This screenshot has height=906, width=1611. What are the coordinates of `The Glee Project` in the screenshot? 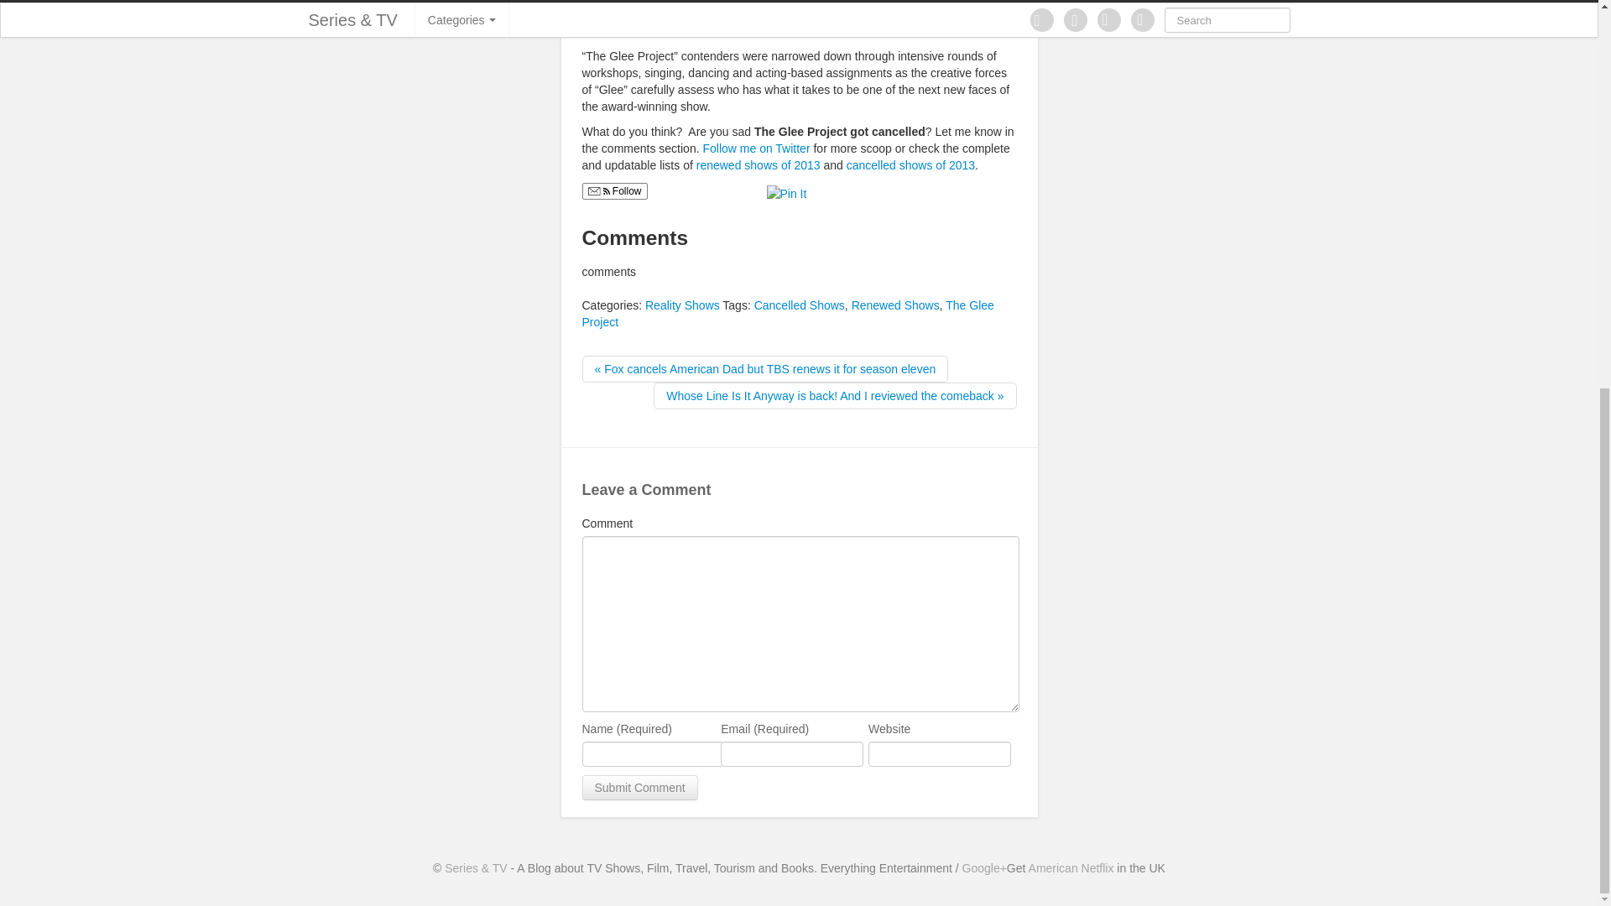 It's located at (787, 314).